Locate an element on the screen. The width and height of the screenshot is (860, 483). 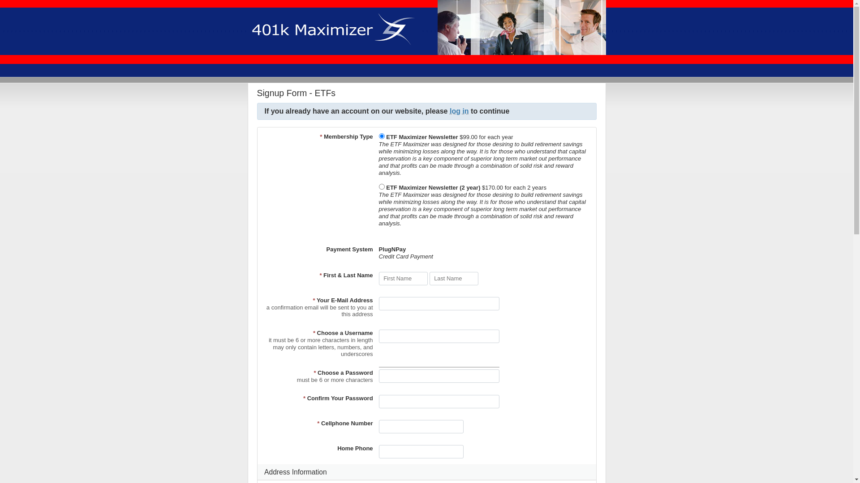
Password Strength is located at coordinates (439, 367).